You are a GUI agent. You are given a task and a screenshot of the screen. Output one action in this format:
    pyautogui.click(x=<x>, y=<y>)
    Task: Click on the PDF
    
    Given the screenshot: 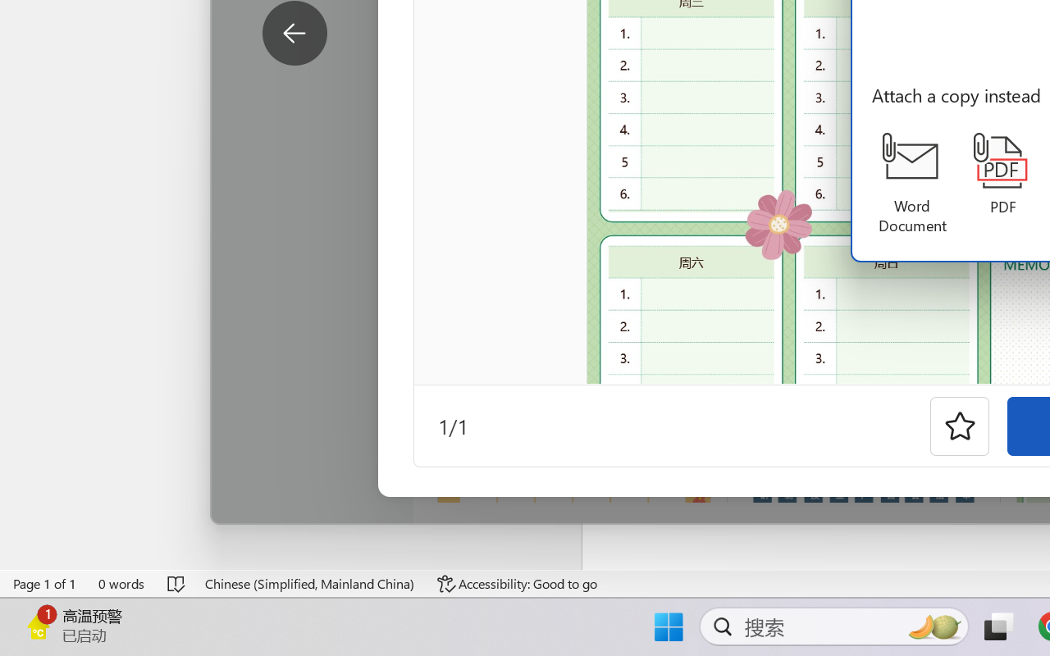 What is the action you would take?
    pyautogui.click(x=1002, y=175)
    